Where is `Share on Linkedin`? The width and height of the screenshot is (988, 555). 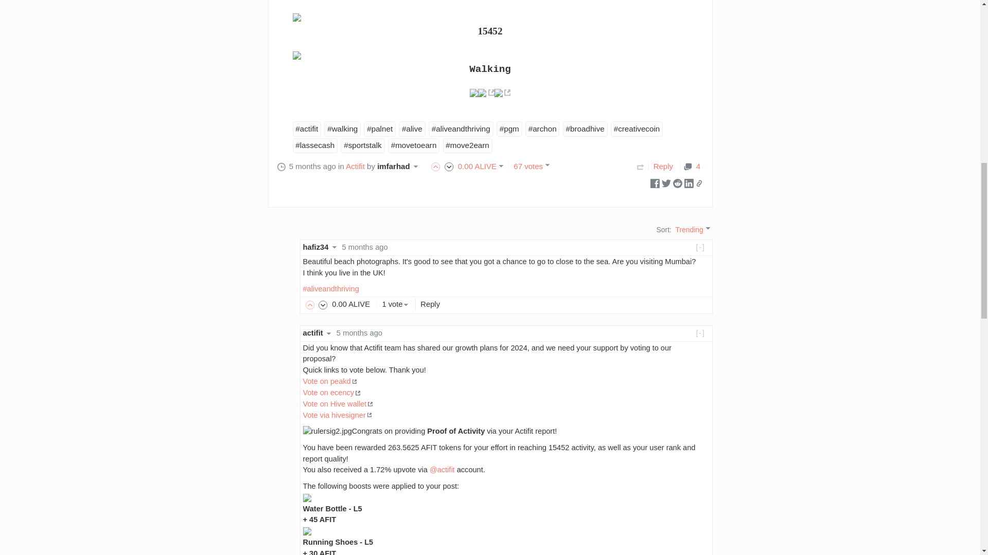
Share on Linkedin is located at coordinates (689, 182).